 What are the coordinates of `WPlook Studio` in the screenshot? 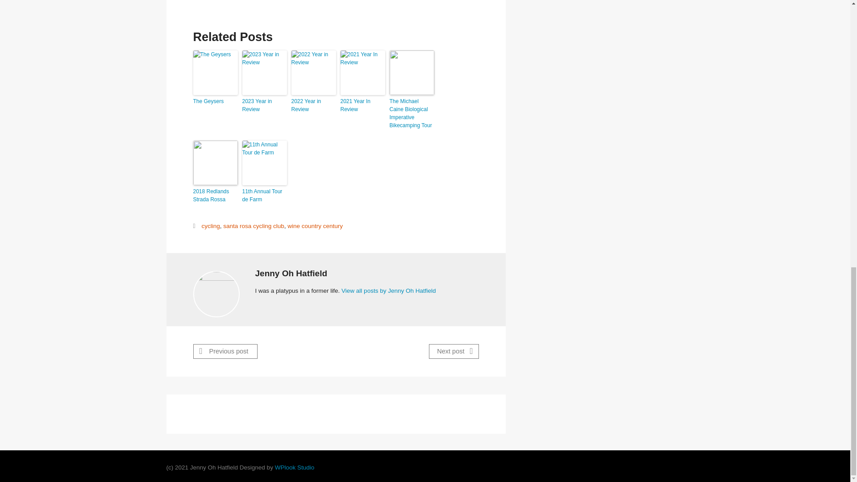 It's located at (295, 468).